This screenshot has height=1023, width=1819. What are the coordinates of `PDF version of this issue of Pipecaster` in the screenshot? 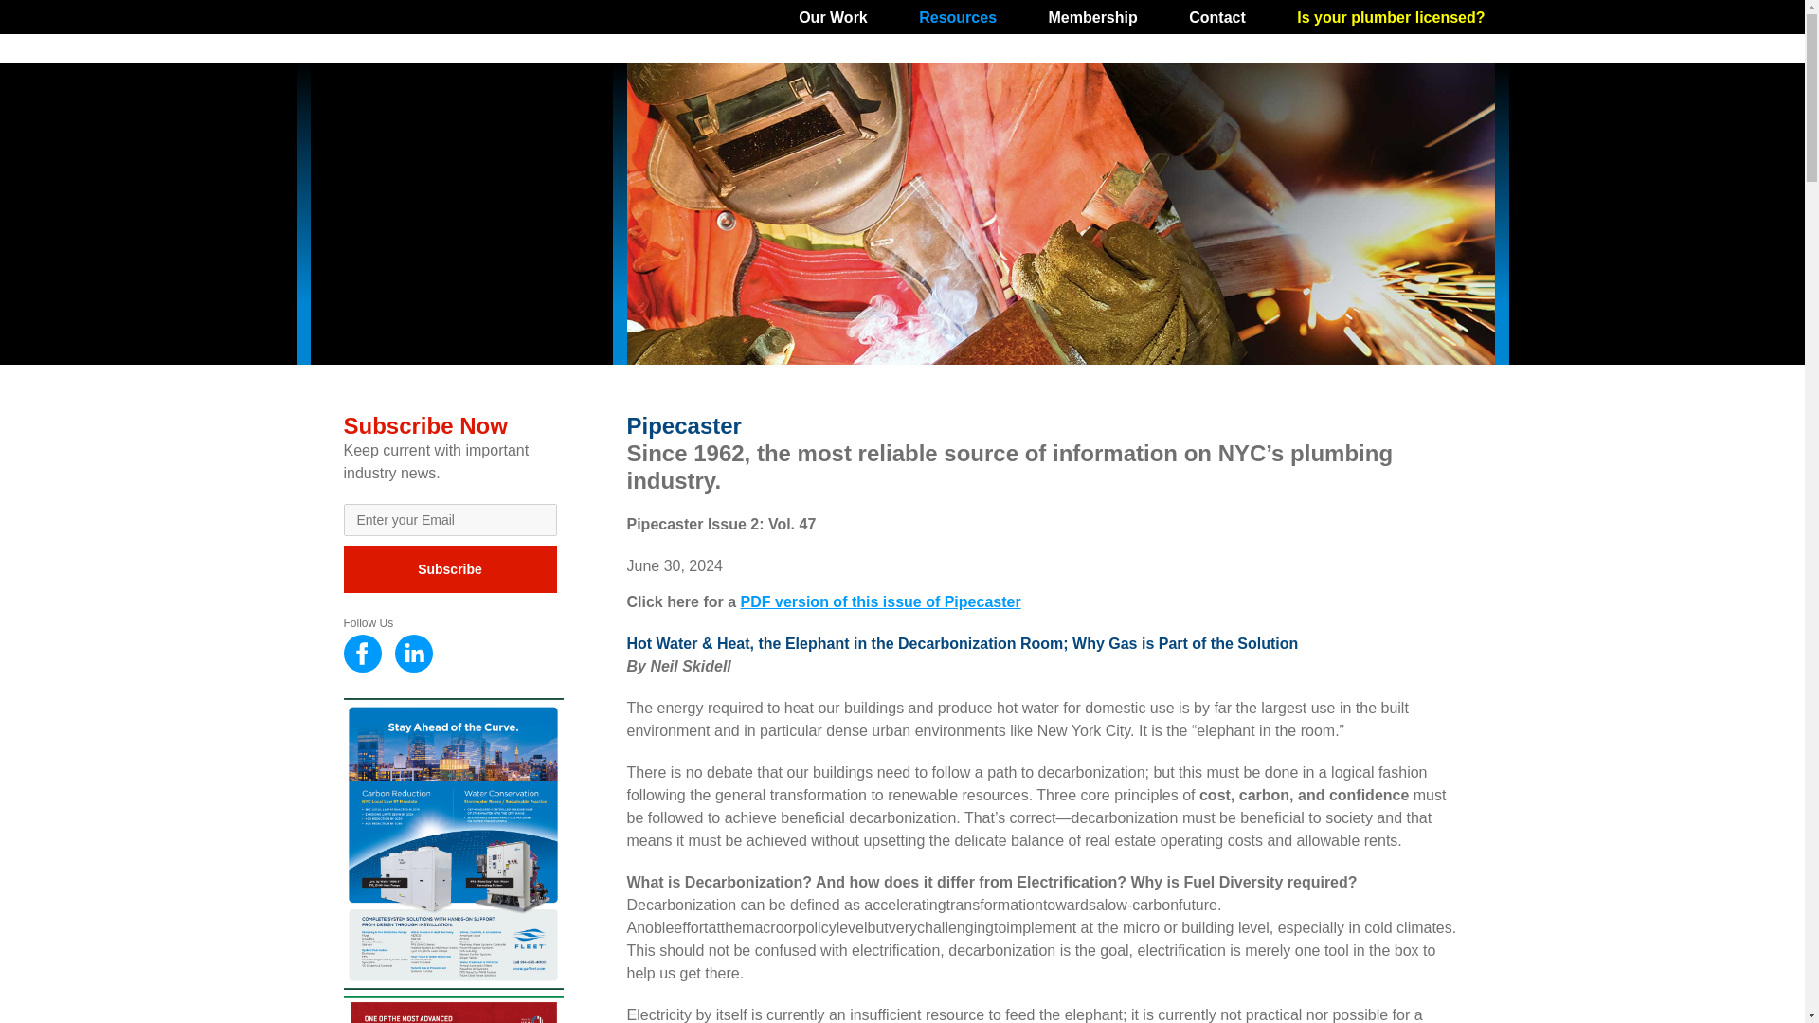 It's located at (880, 601).